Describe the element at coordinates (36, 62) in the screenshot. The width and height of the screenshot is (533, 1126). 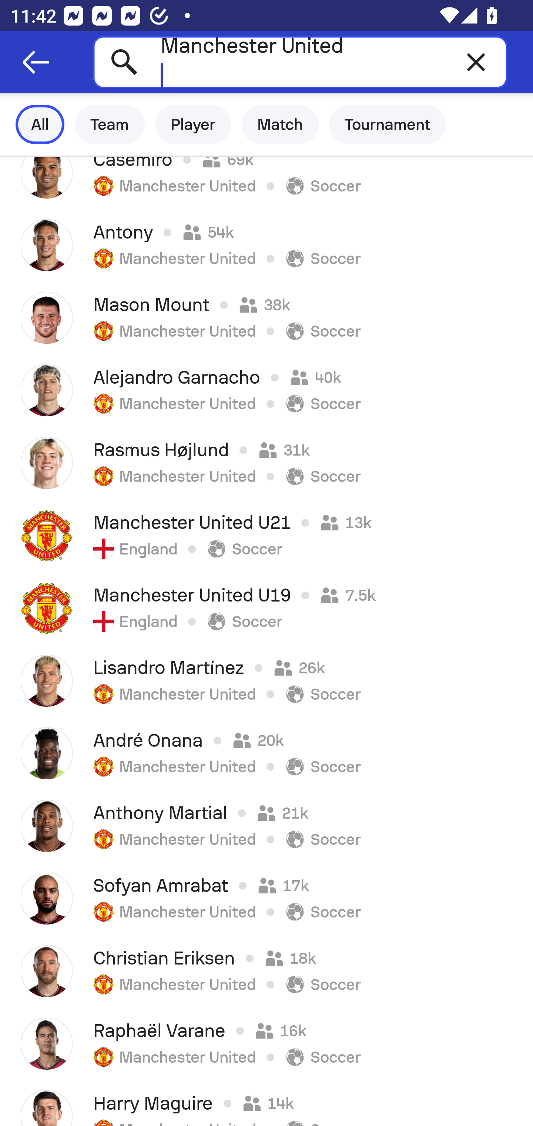
I see `Navigate up` at that location.